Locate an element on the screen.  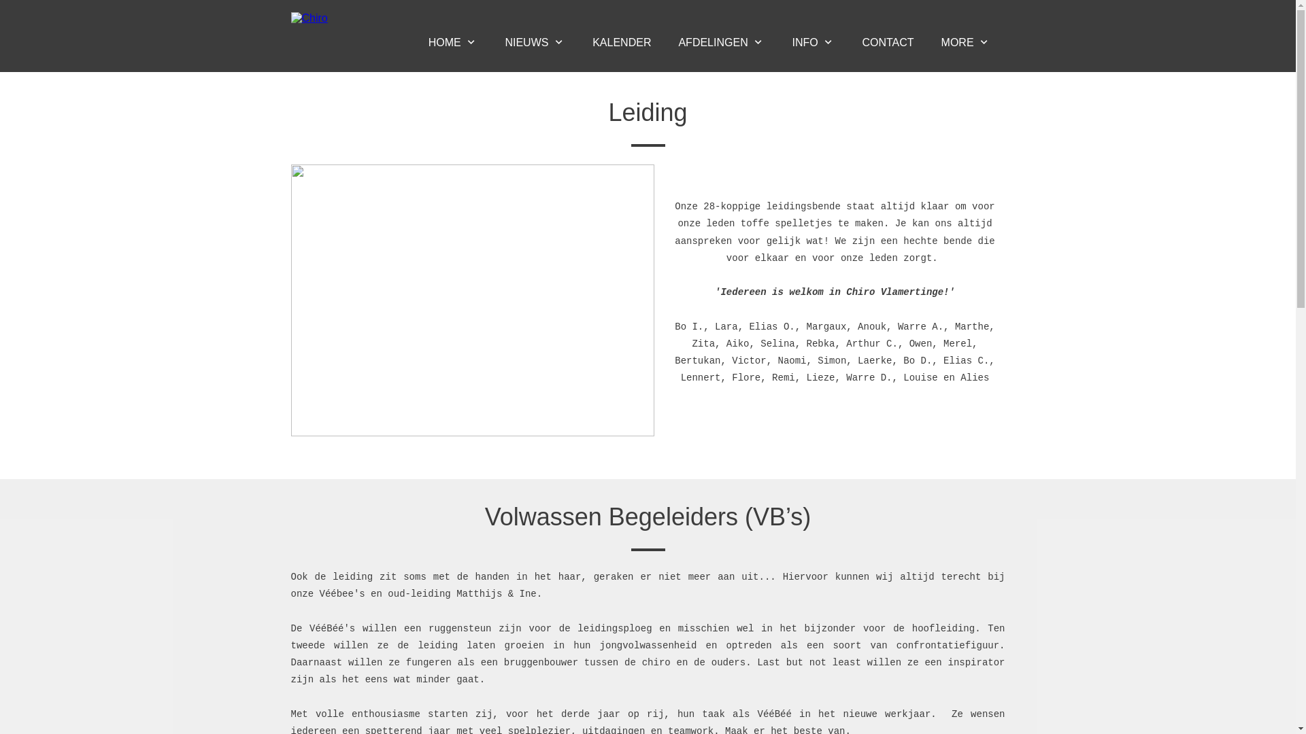
CONTACT is located at coordinates (888, 43).